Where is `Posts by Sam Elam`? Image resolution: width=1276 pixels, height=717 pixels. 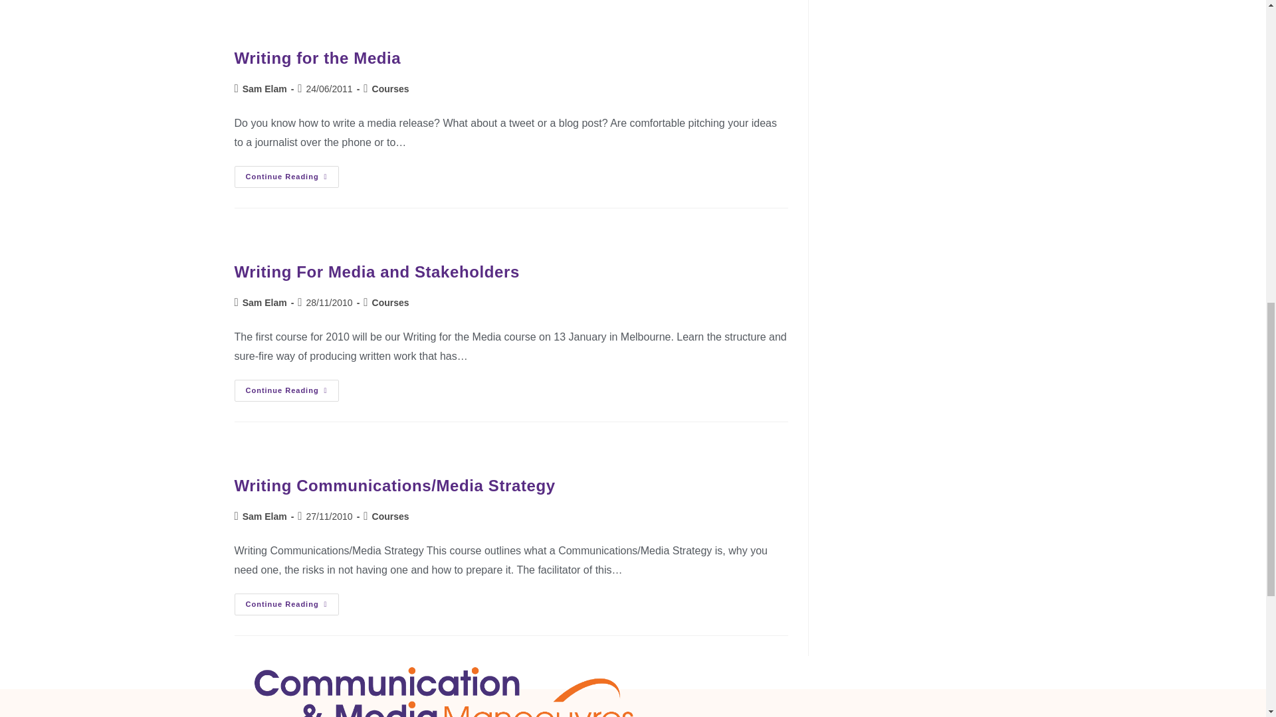 Posts by Sam Elam is located at coordinates (265, 89).